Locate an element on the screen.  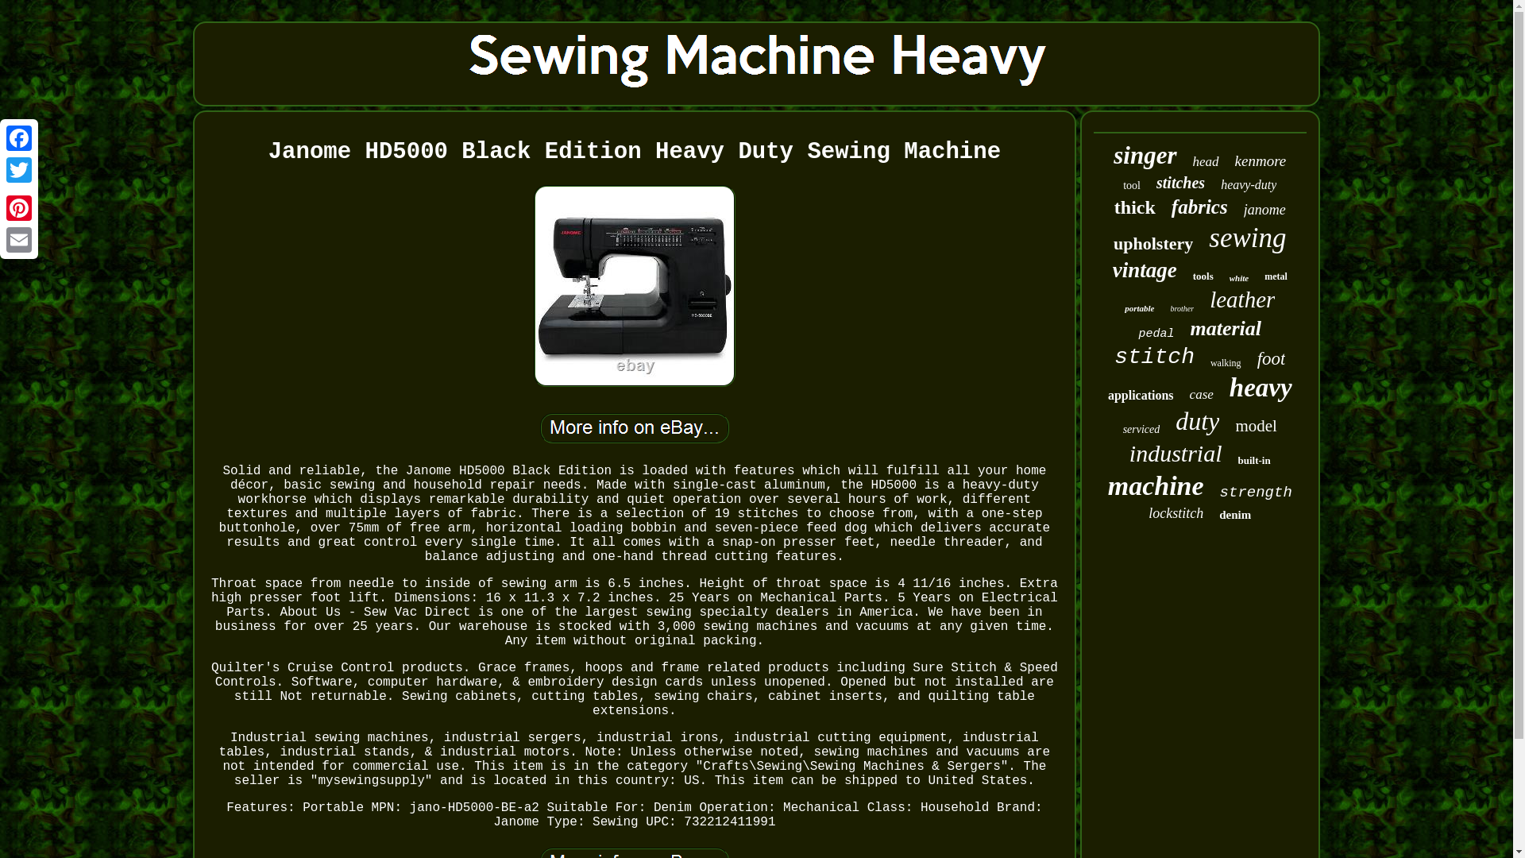
tools is located at coordinates (1203, 276).